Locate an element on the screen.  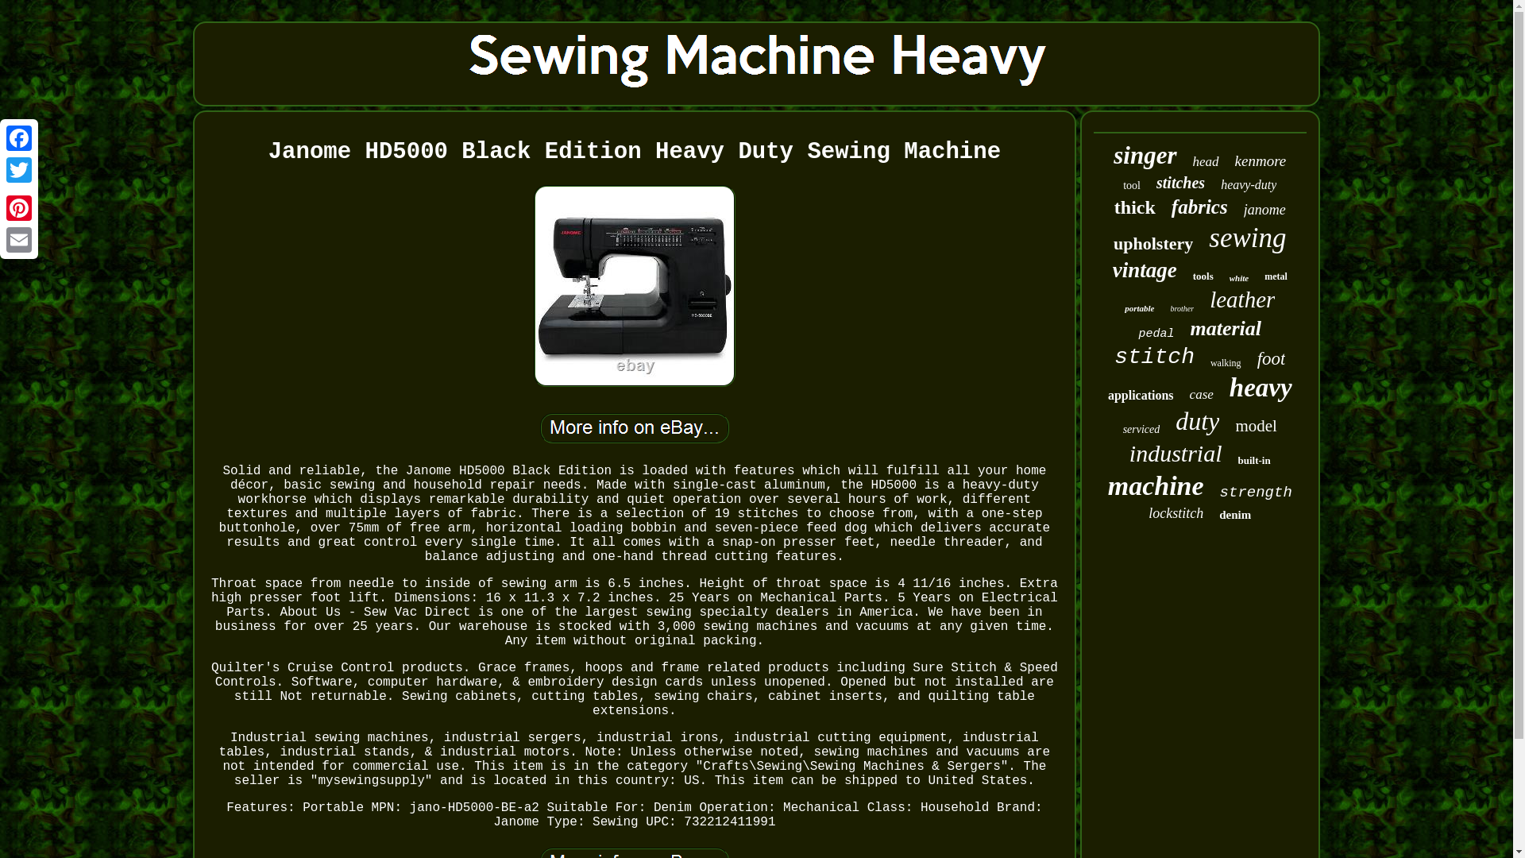
tools is located at coordinates (1203, 276).